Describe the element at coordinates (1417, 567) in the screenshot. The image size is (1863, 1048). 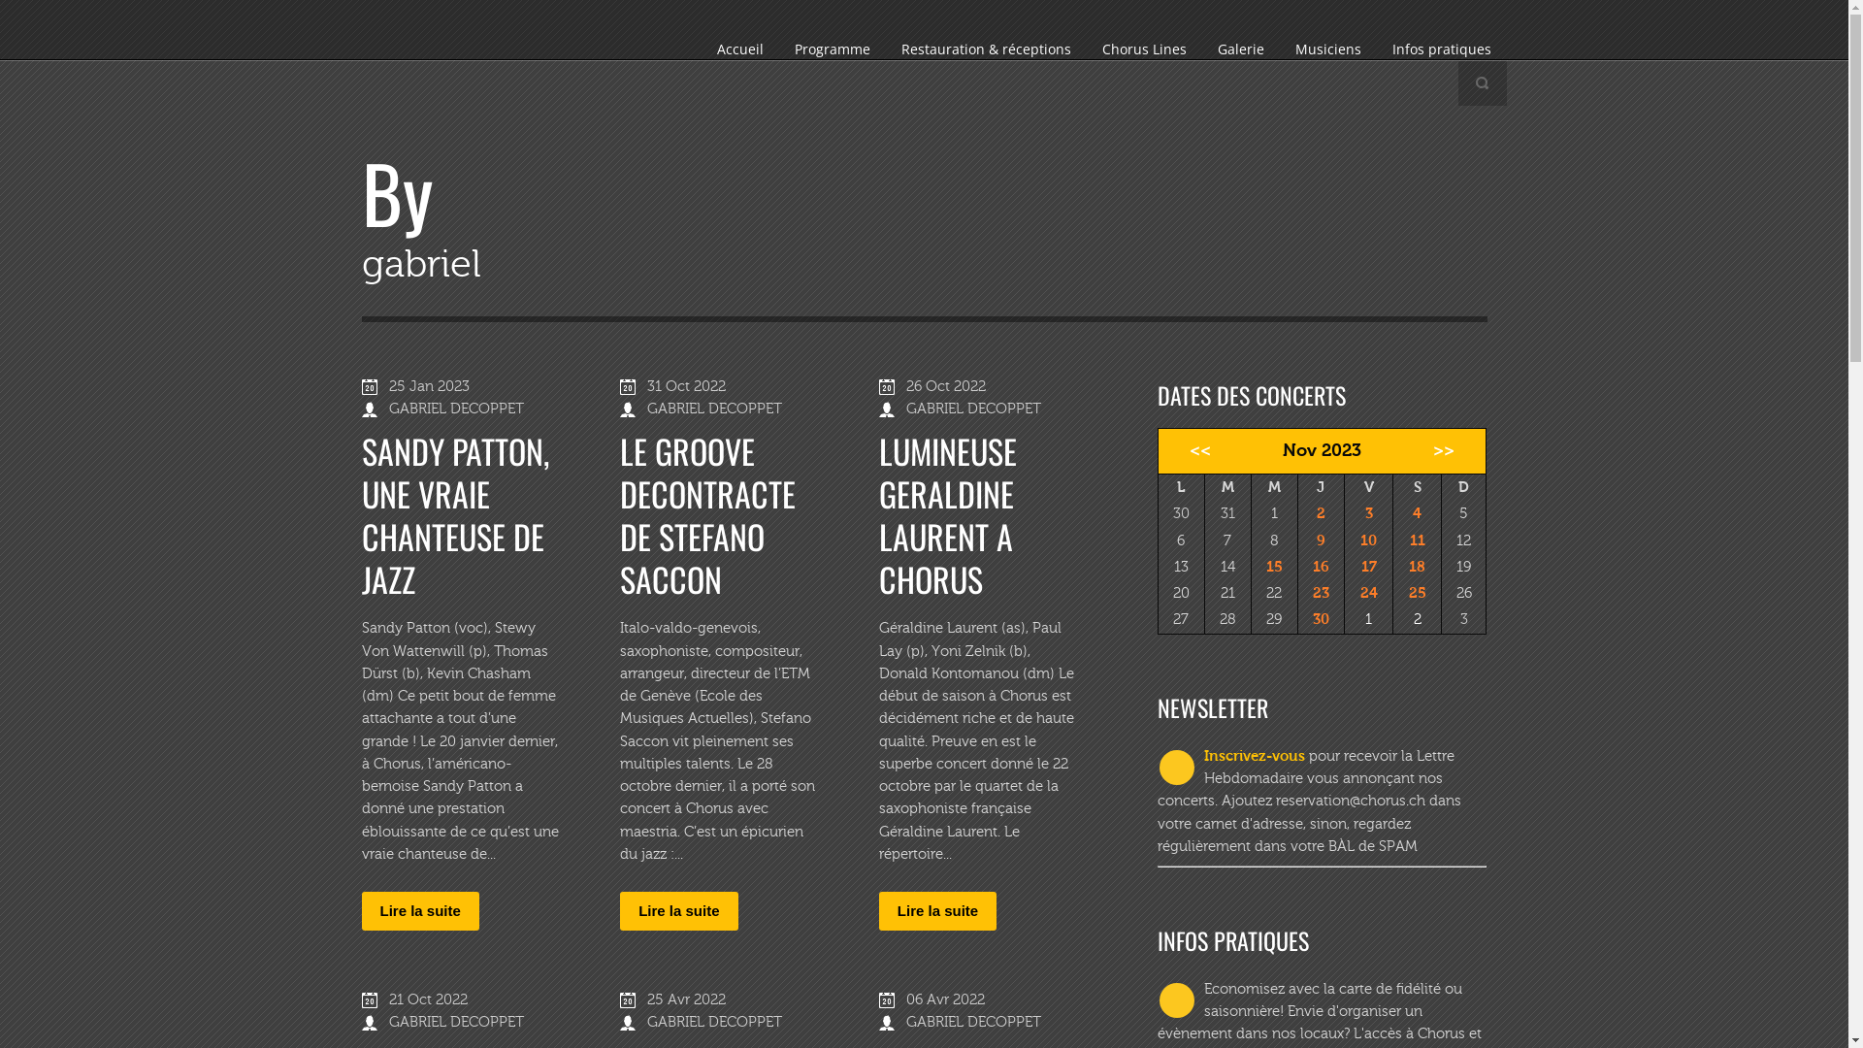
I see `18` at that location.